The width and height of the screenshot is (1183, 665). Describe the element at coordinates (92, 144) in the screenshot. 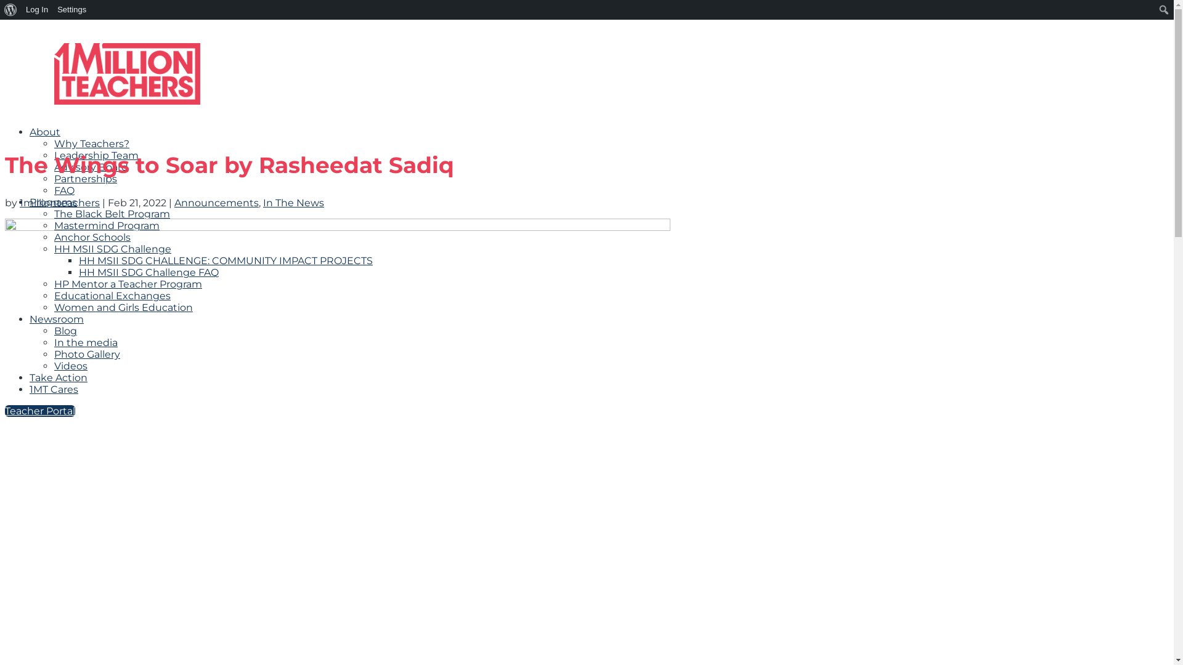

I see `Why Teachers?` at that location.